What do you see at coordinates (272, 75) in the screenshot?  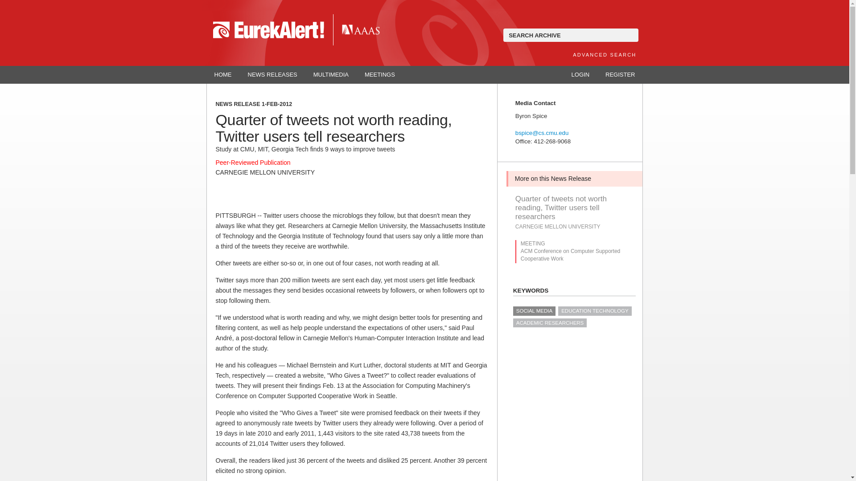 I see `NEWS RELEASES` at bounding box center [272, 75].